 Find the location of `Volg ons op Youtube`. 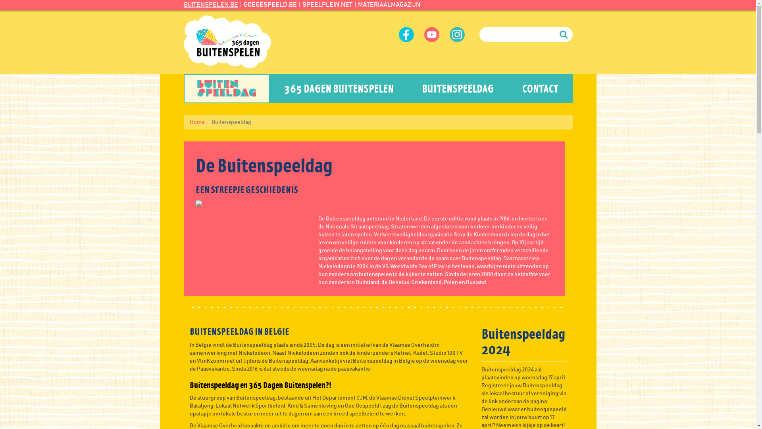

Volg ons op Youtube is located at coordinates (431, 35).